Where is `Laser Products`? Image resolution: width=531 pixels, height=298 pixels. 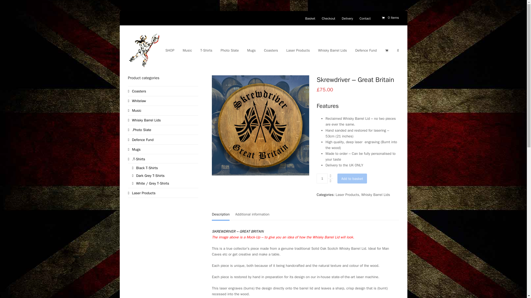
Laser Products is located at coordinates (347, 194).